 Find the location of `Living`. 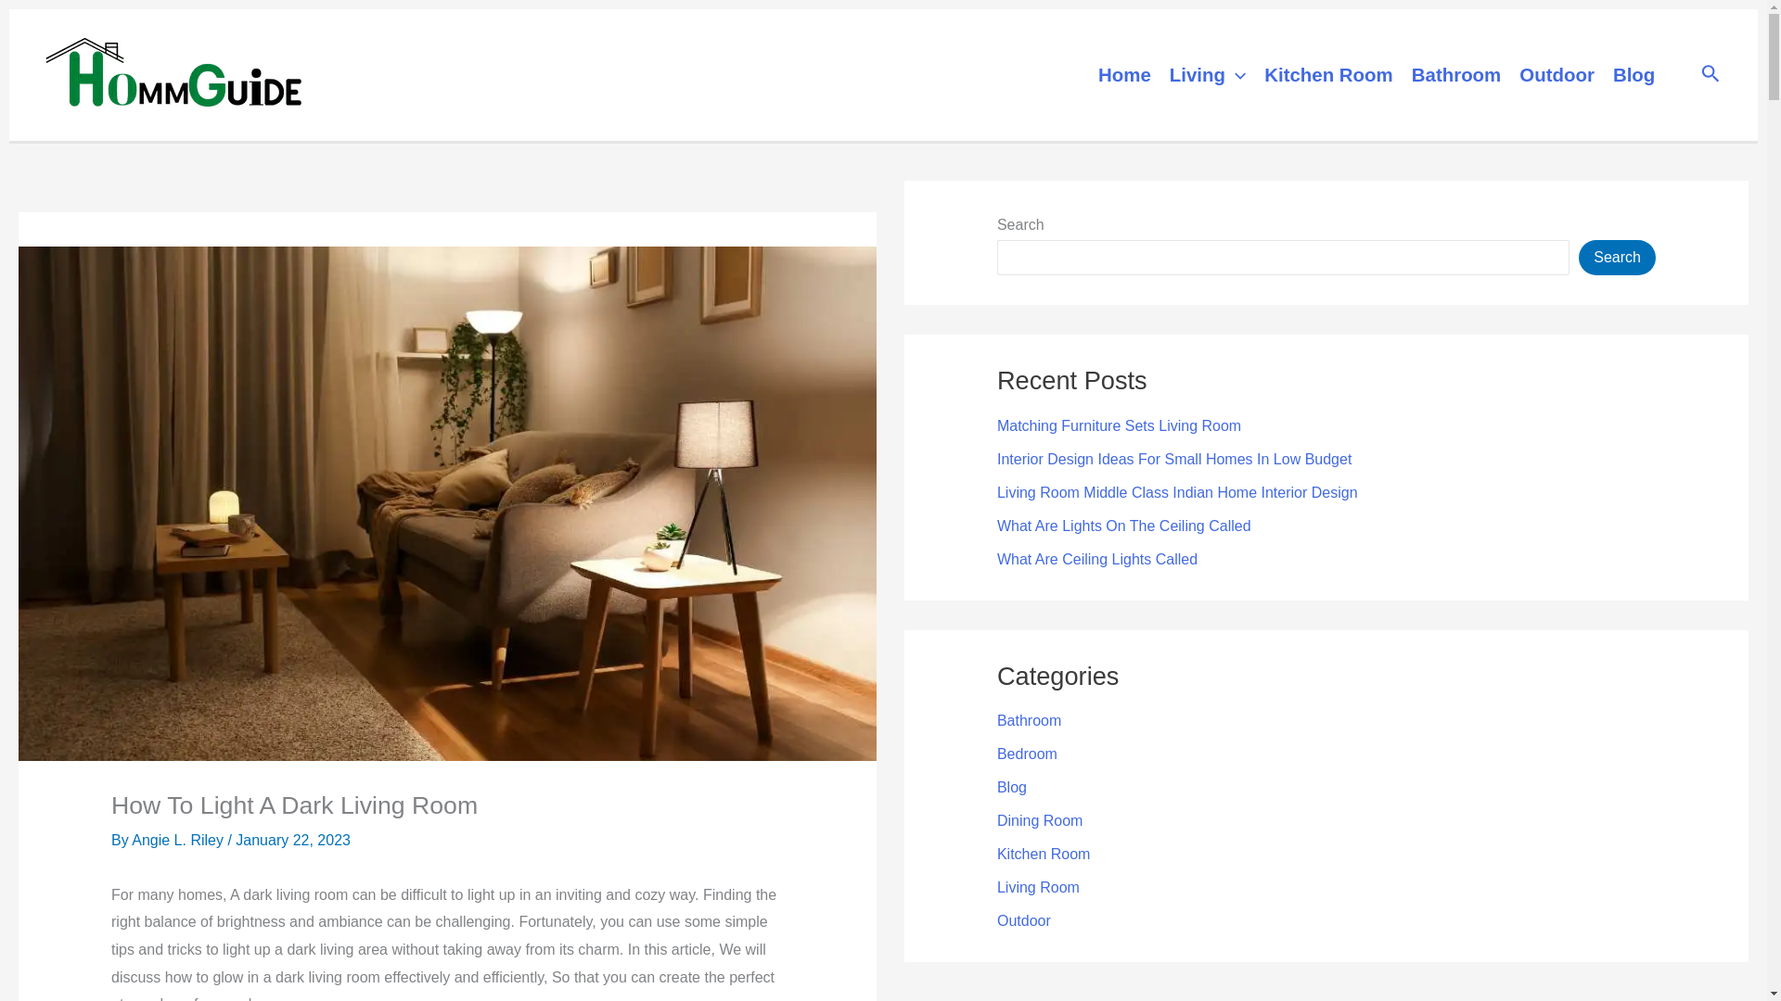

Living is located at coordinates (1208, 74).